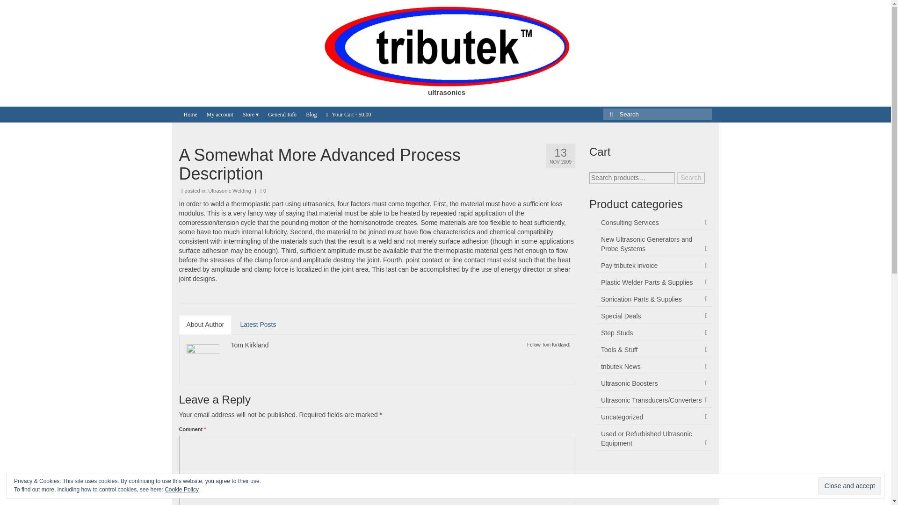 Image resolution: width=898 pixels, height=505 pixels. Describe the element at coordinates (250, 345) in the screenshot. I see `Posts by Tom Kirkland` at that location.